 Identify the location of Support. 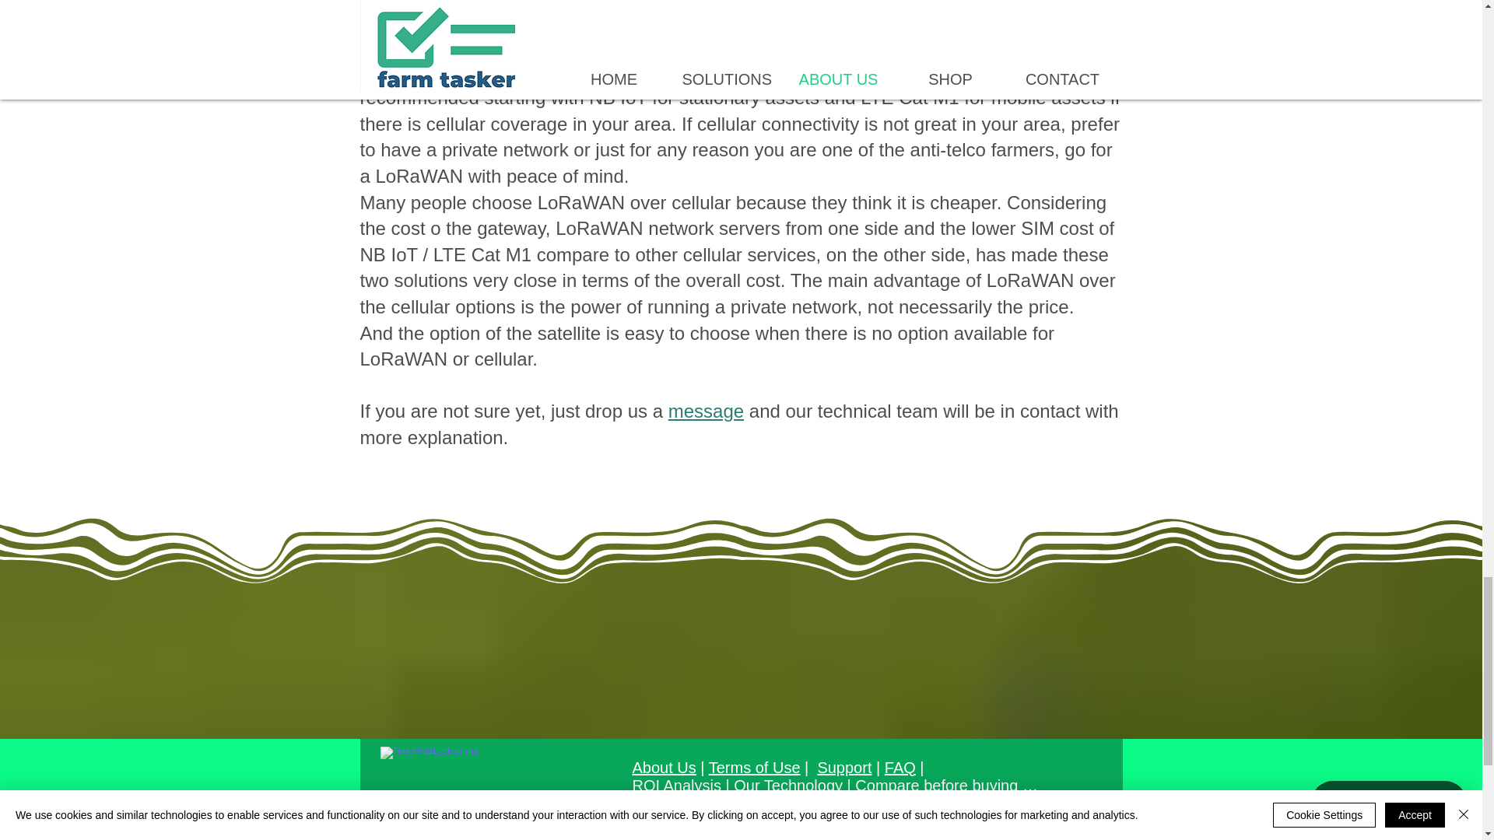
(843, 767).